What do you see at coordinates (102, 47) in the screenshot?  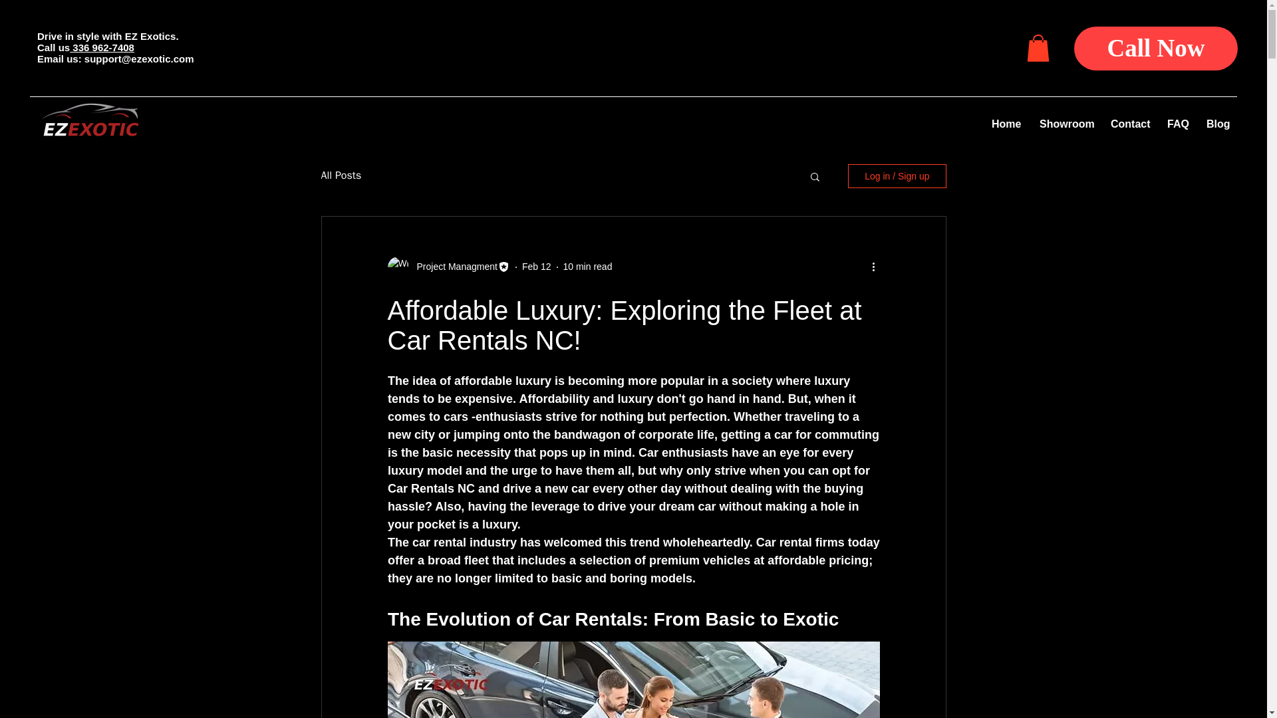 I see `336 962-7408` at bounding box center [102, 47].